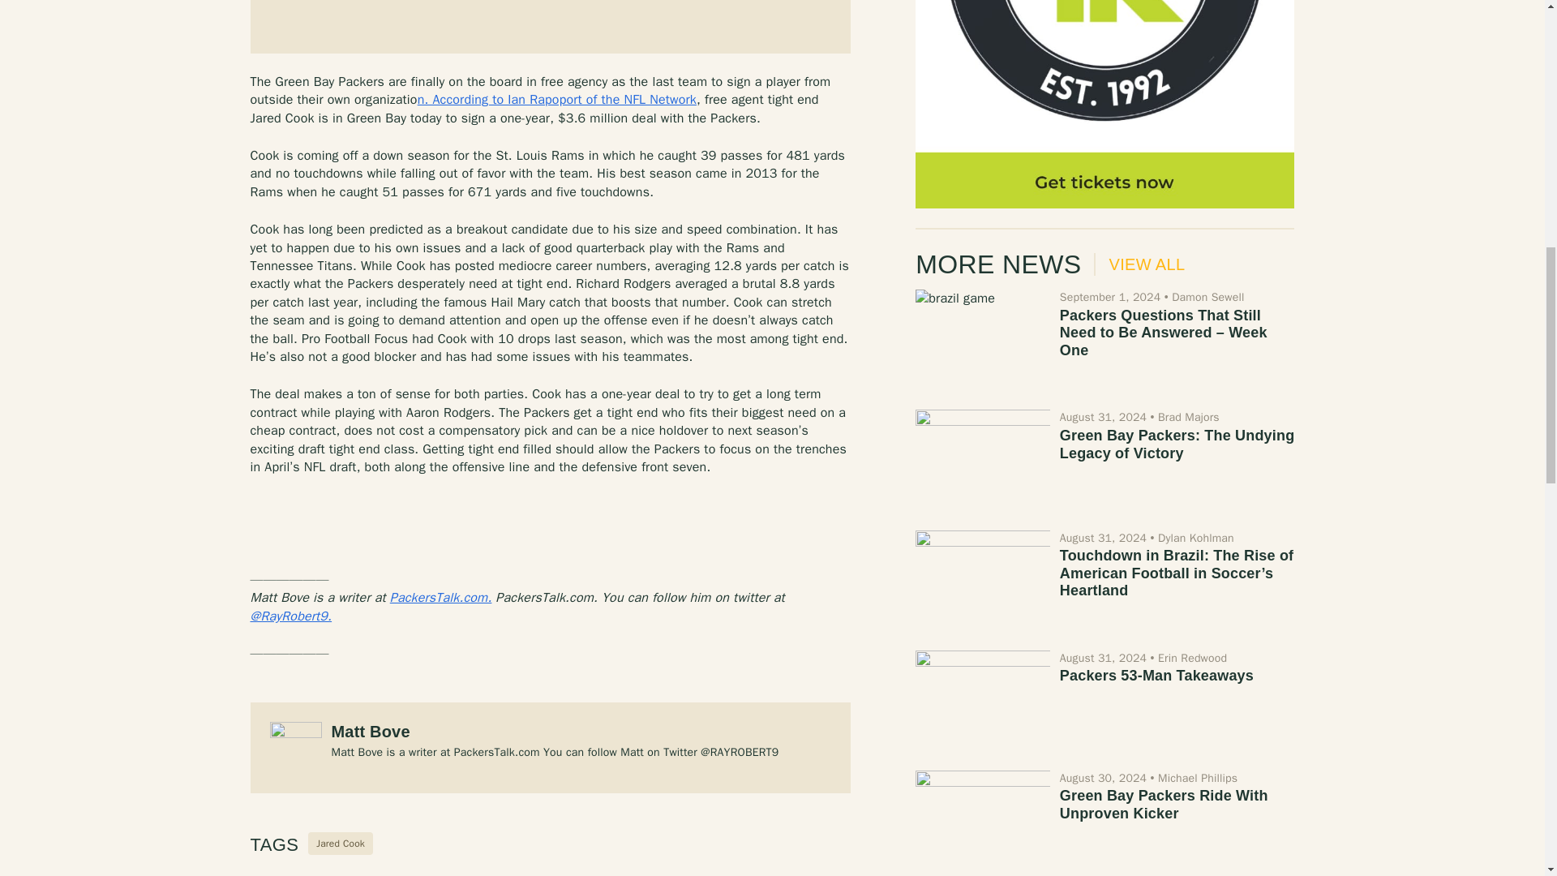 The image size is (1557, 876). Describe the element at coordinates (290, 616) in the screenshot. I see `Matt` at that location.